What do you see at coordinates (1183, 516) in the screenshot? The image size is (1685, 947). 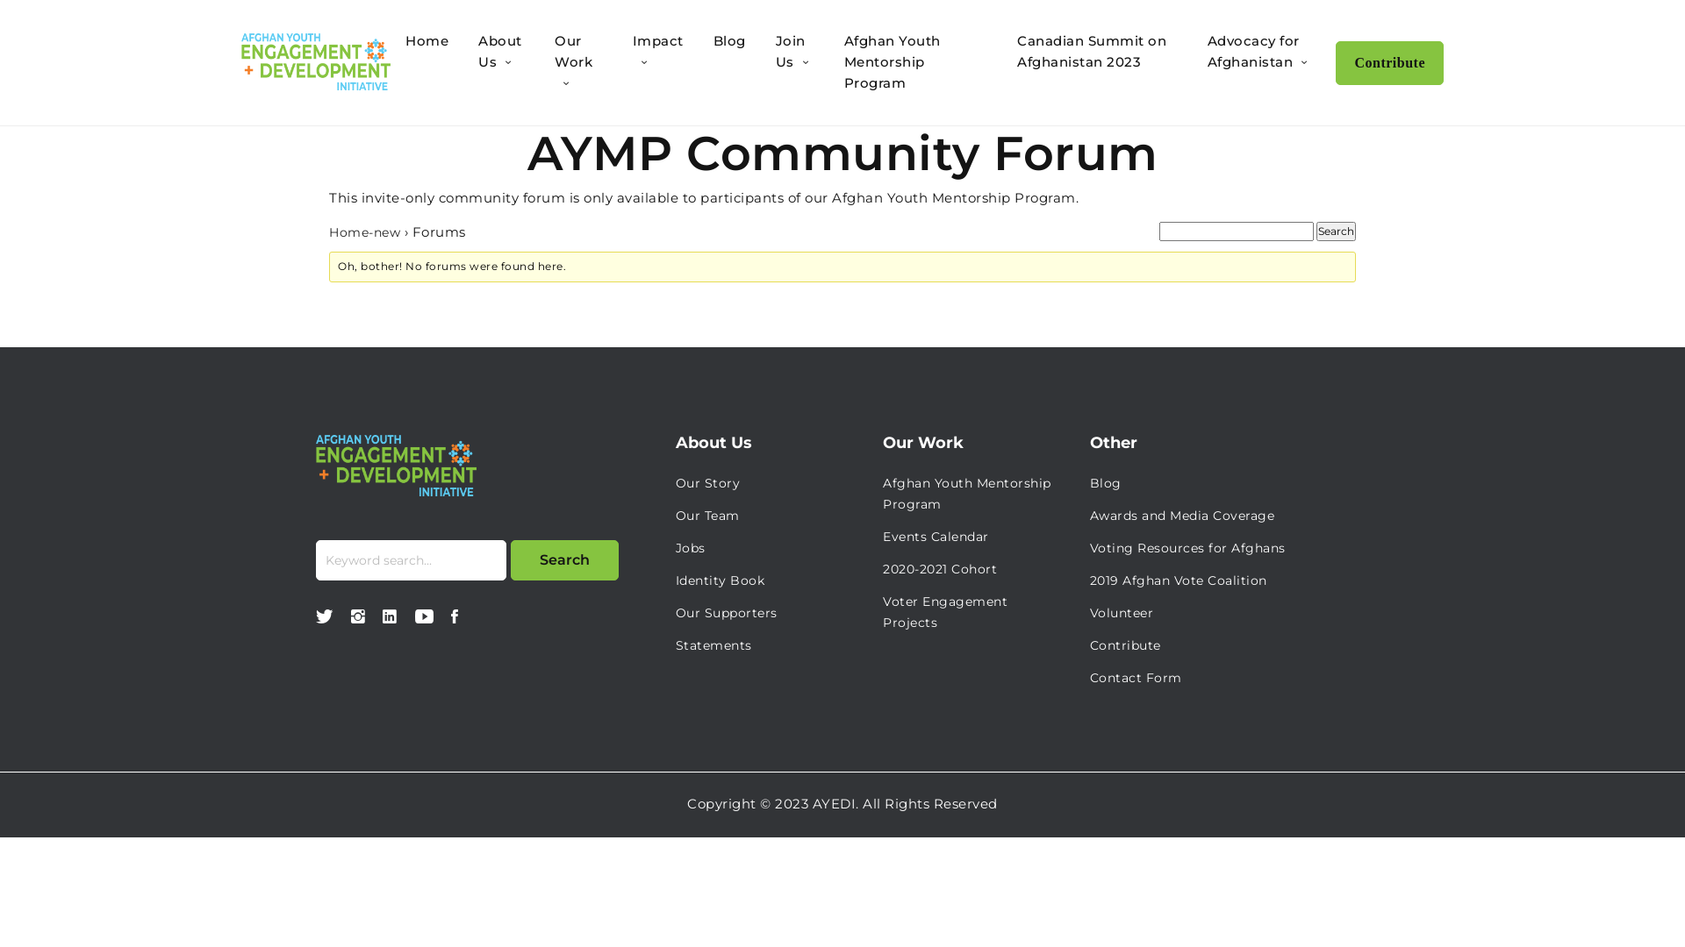 I see `Awards and Media Coverage` at bounding box center [1183, 516].